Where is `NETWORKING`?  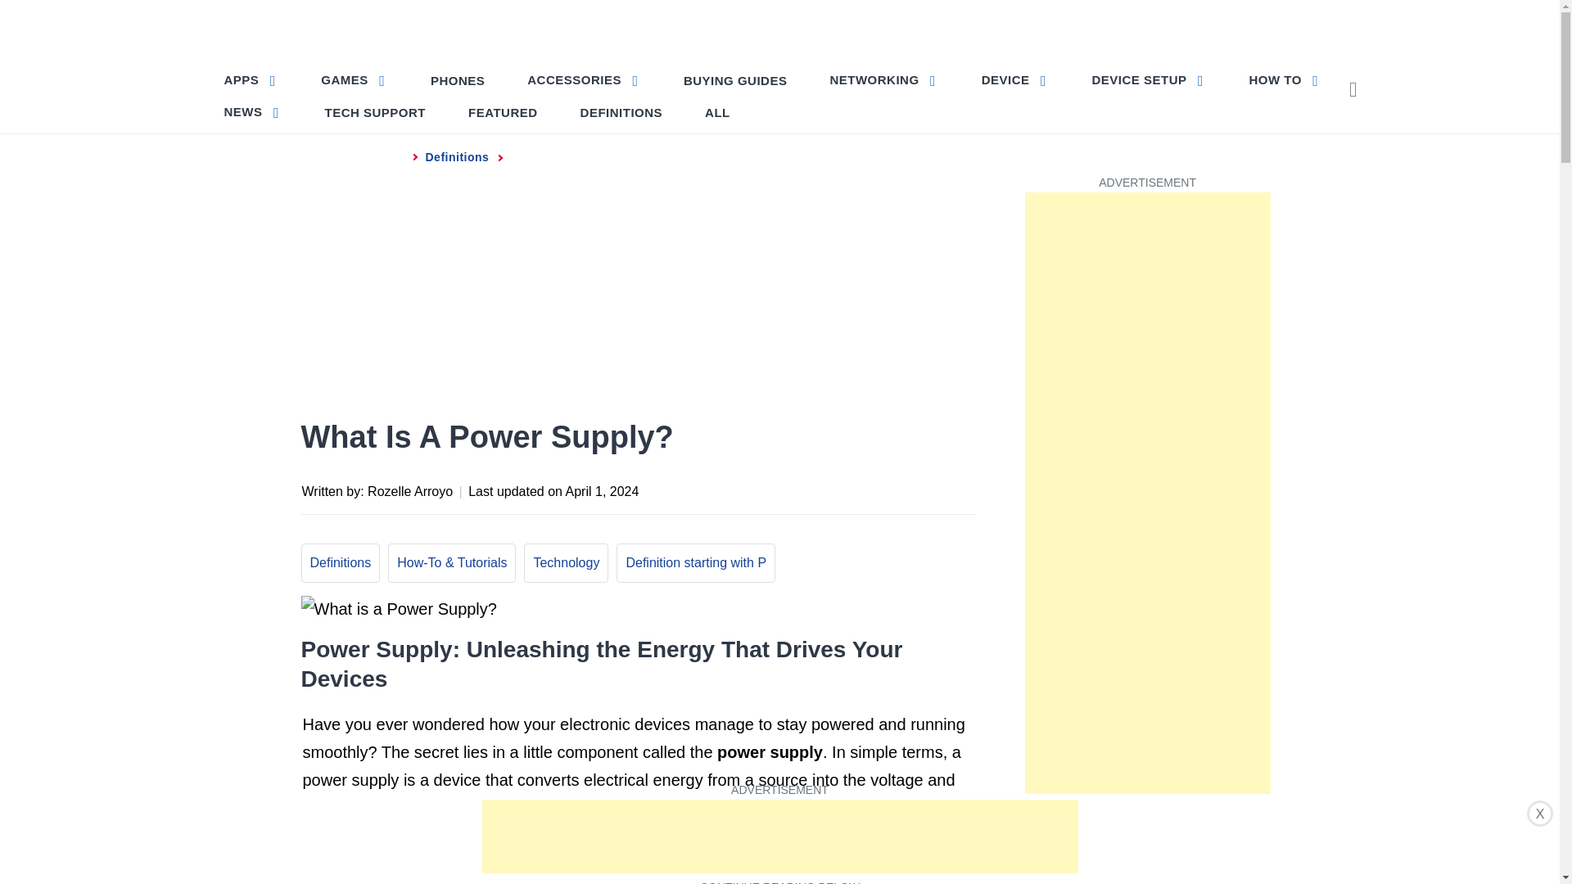 NETWORKING is located at coordinates (883, 79).